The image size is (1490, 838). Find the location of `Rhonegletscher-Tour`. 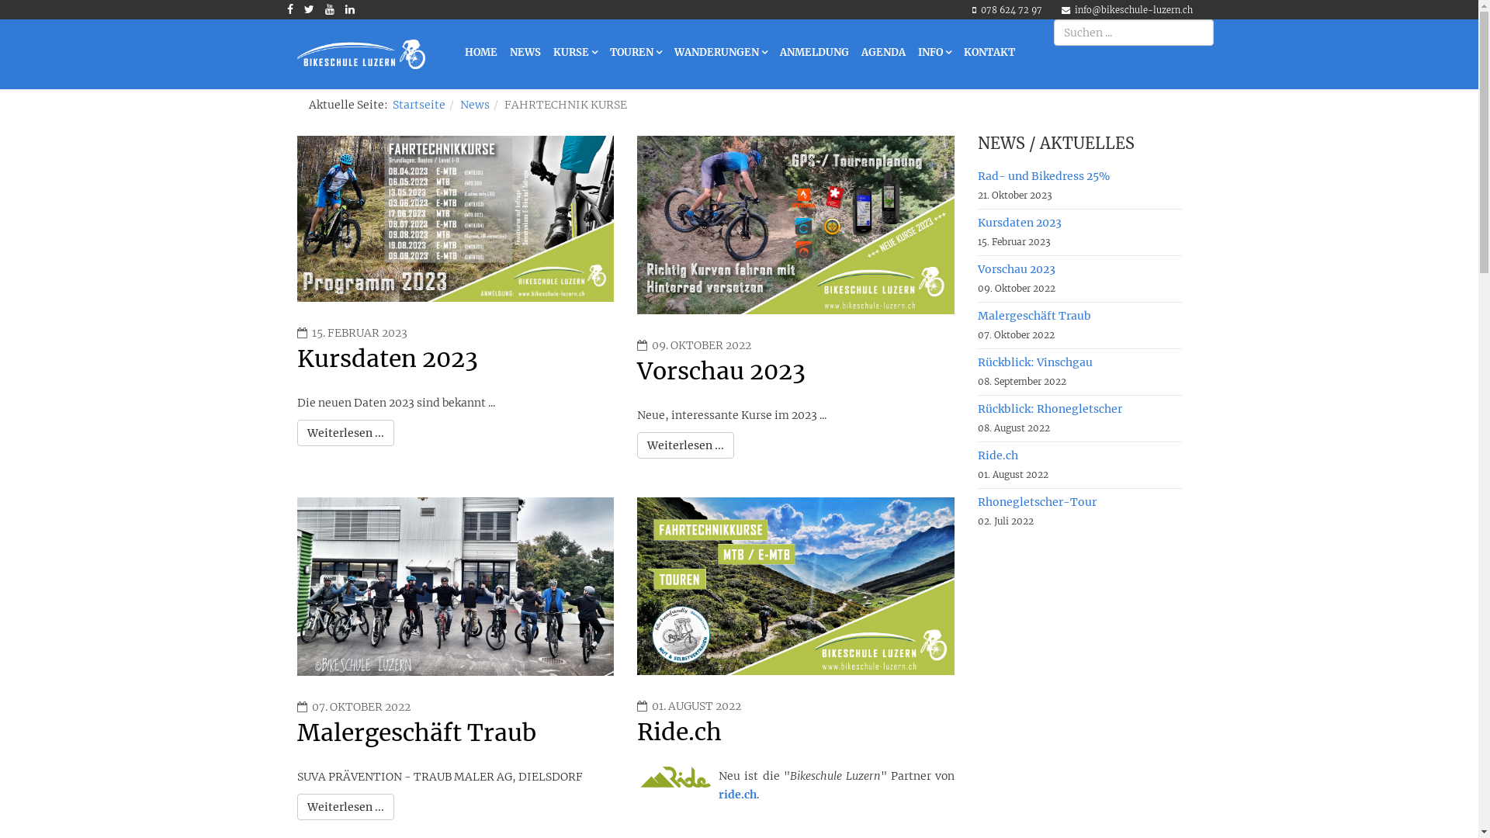

Rhonegletscher-Tour is located at coordinates (1080, 501).